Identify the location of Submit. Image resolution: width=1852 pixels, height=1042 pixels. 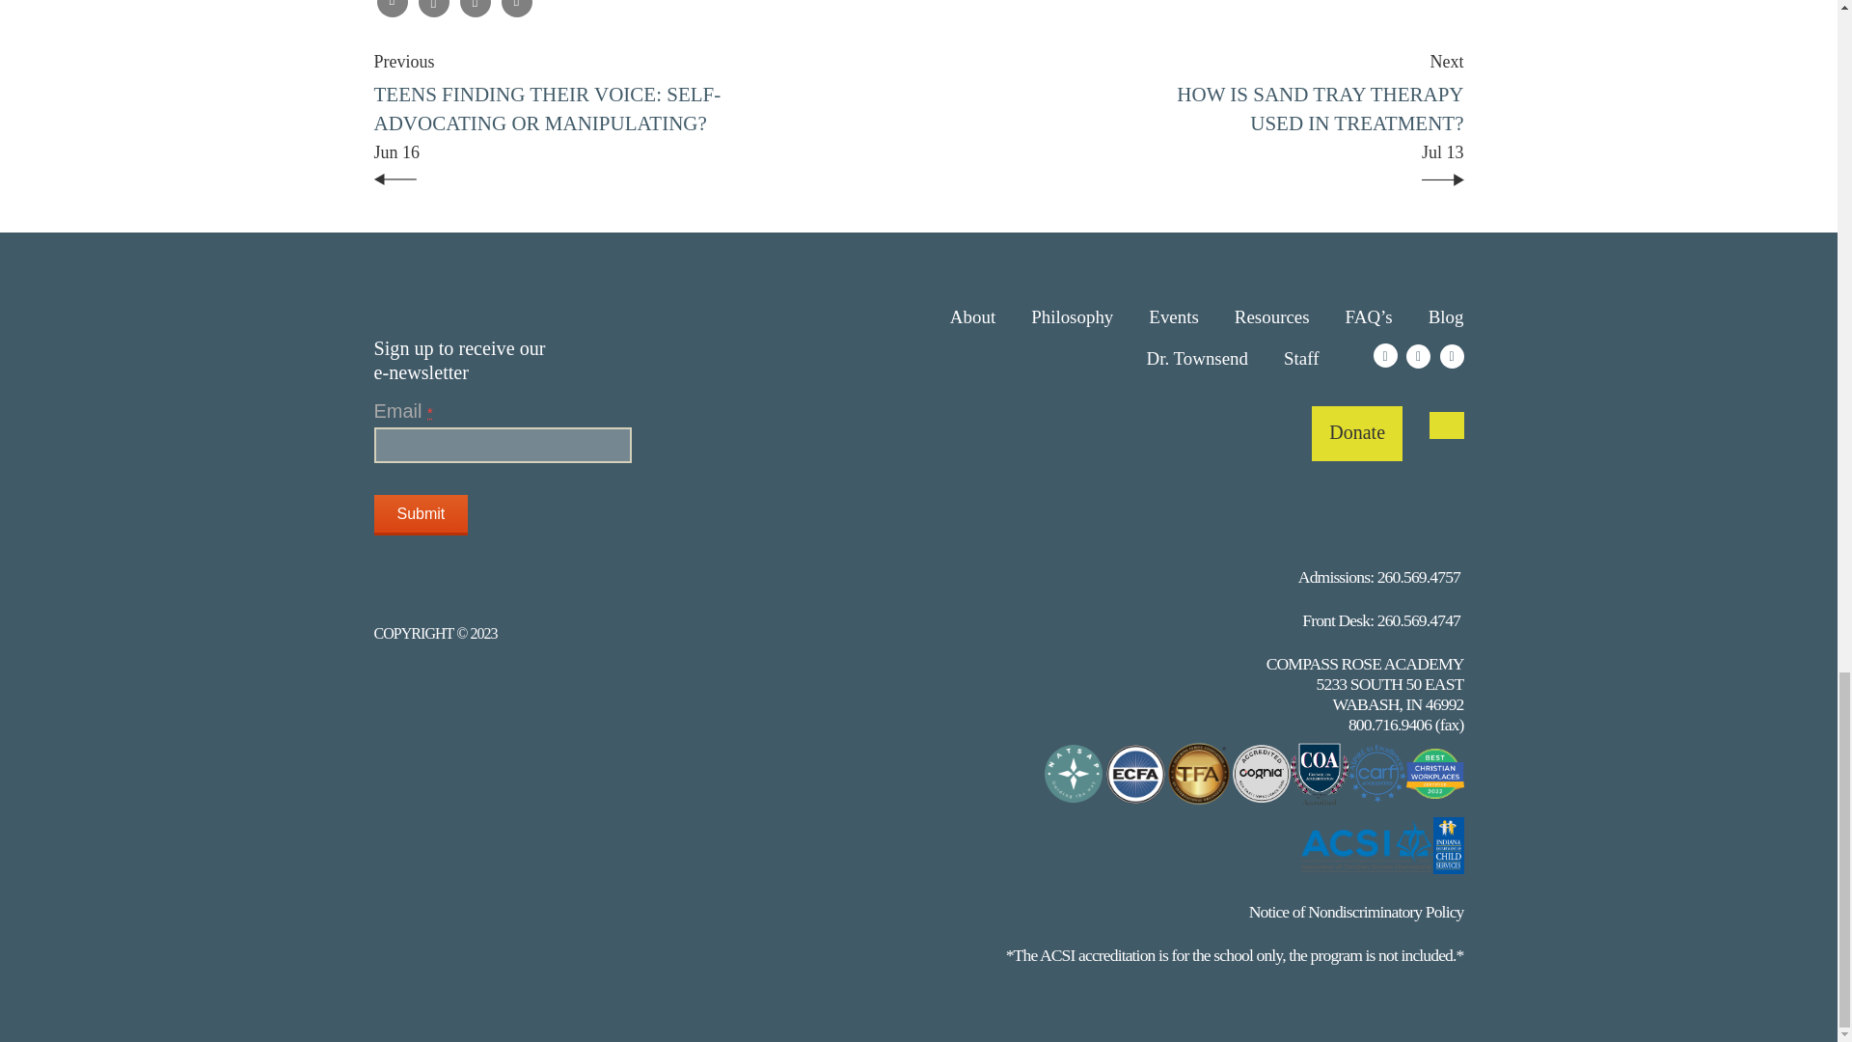
(421, 515).